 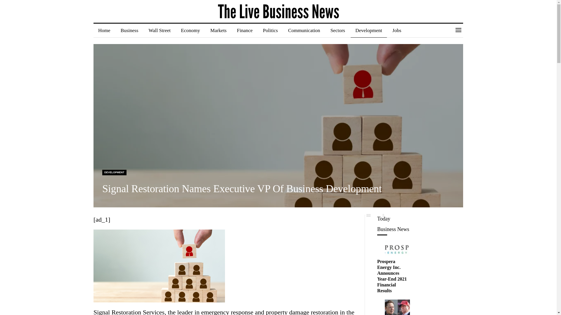 What do you see at coordinates (160, 30) in the screenshot?
I see `Wall Street` at bounding box center [160, 30].